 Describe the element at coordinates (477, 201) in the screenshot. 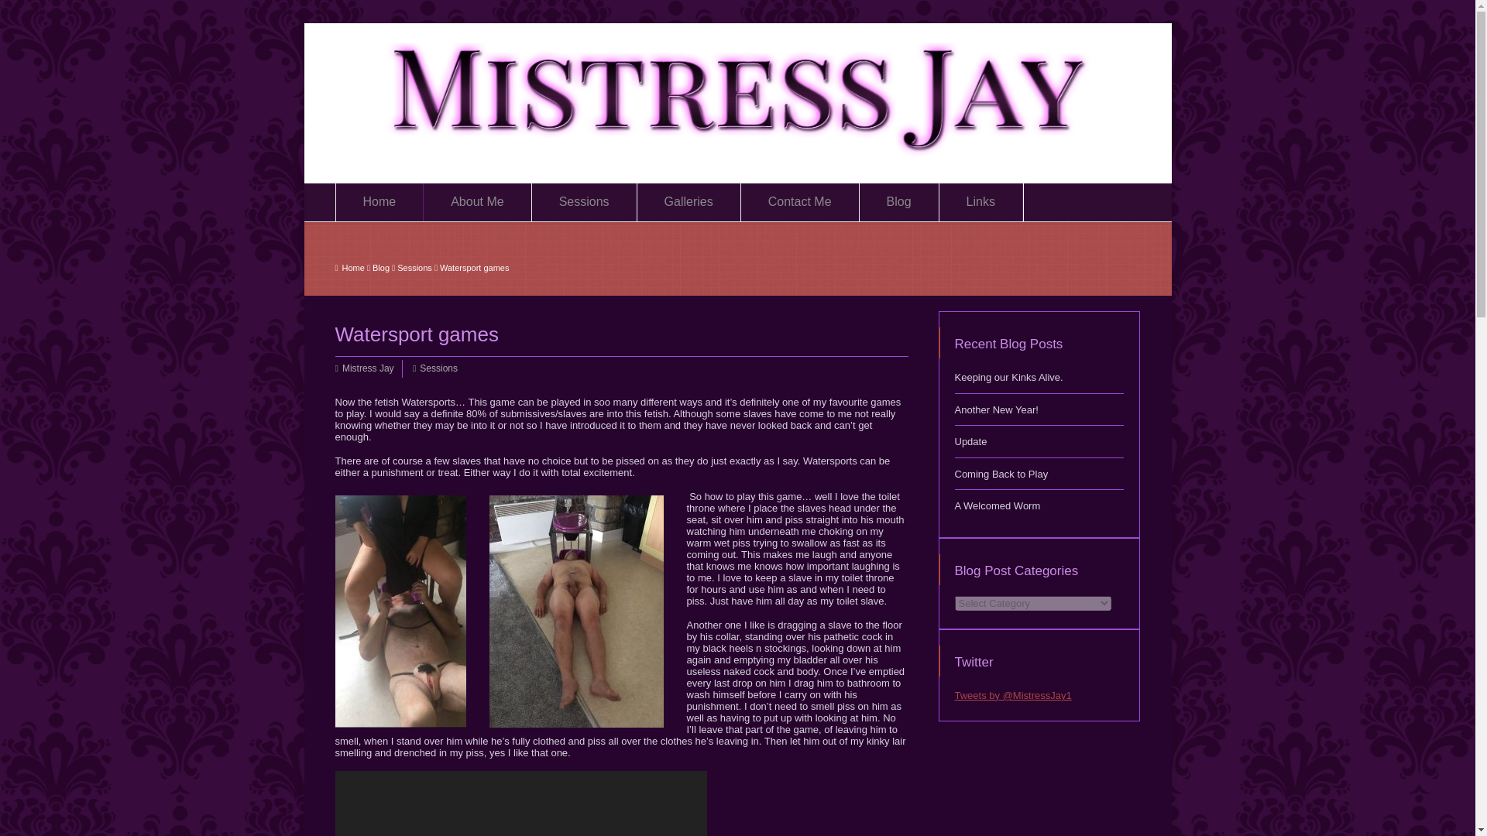

I see `About Me` at that location.